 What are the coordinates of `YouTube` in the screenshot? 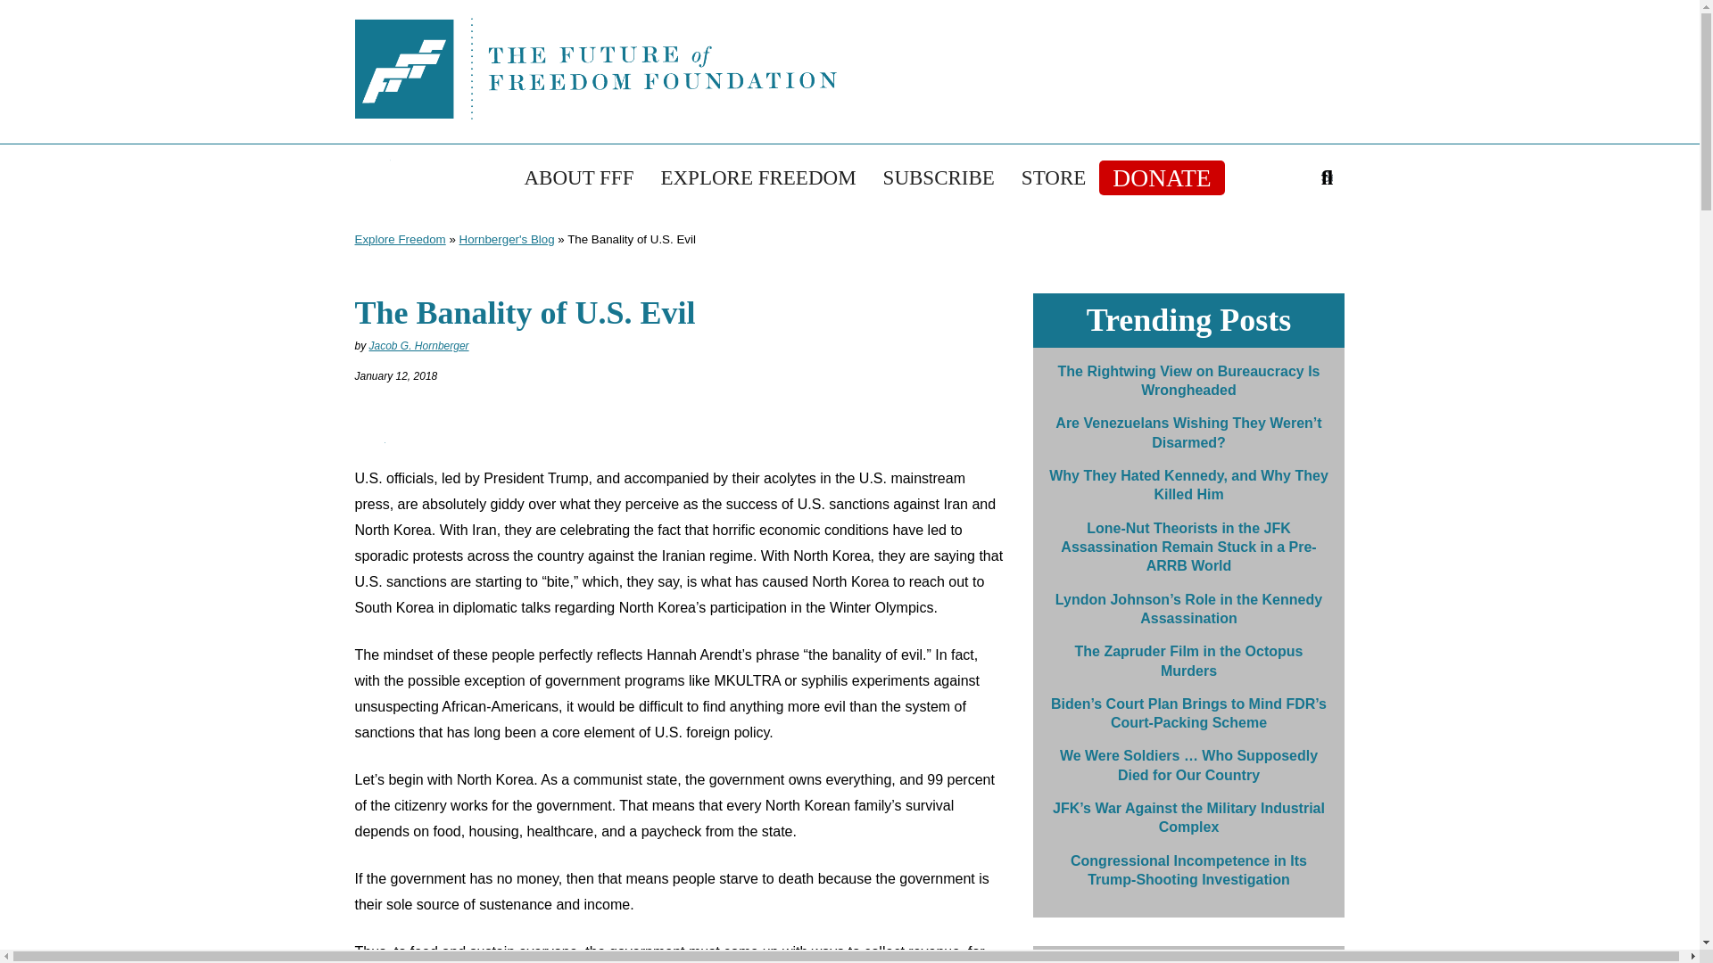 It's located at (461, 177).